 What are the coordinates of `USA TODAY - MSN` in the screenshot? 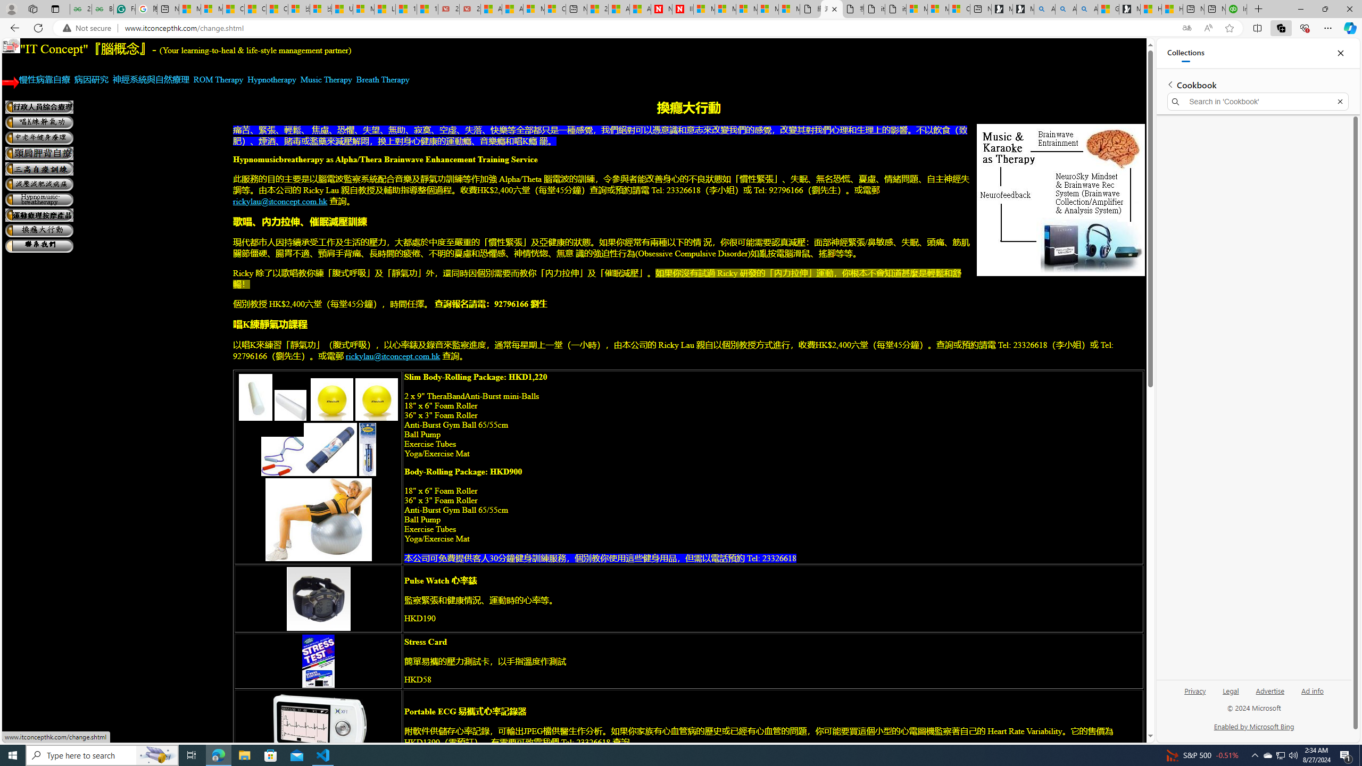 It's located at (342, 9).